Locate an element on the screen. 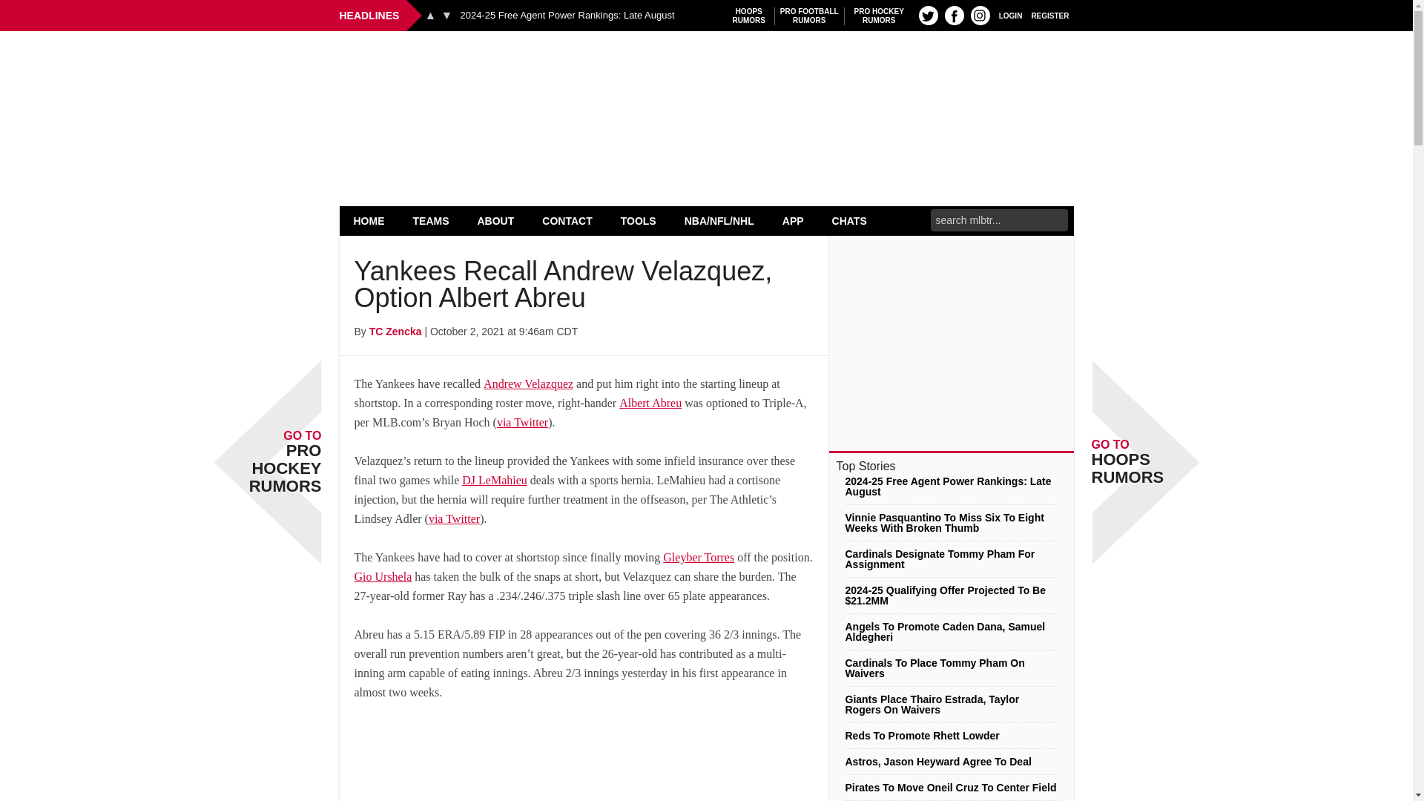  HOME is located at coordinates (567, 16).